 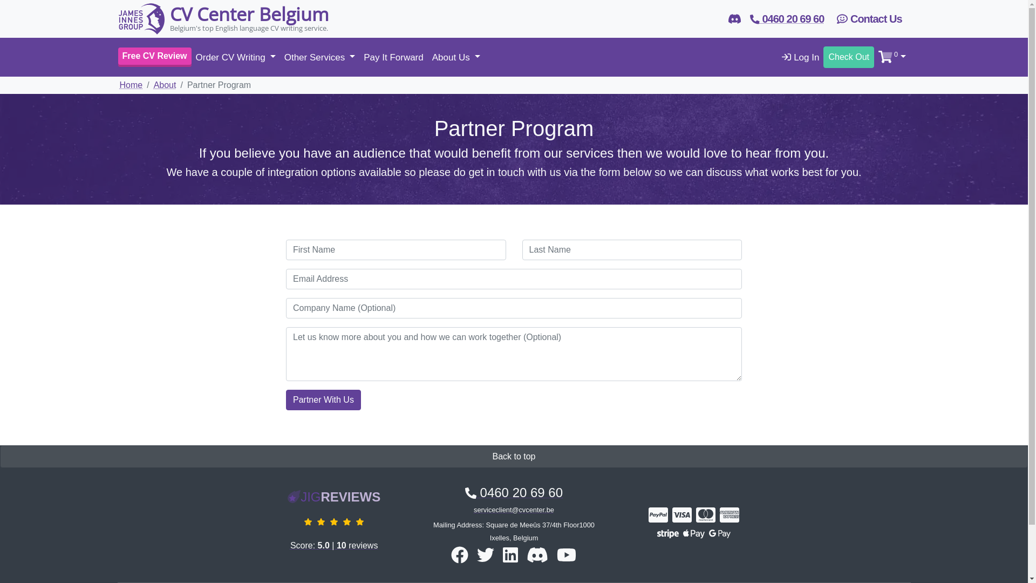 I want to click on  Log In, so click(x=801, y=58).